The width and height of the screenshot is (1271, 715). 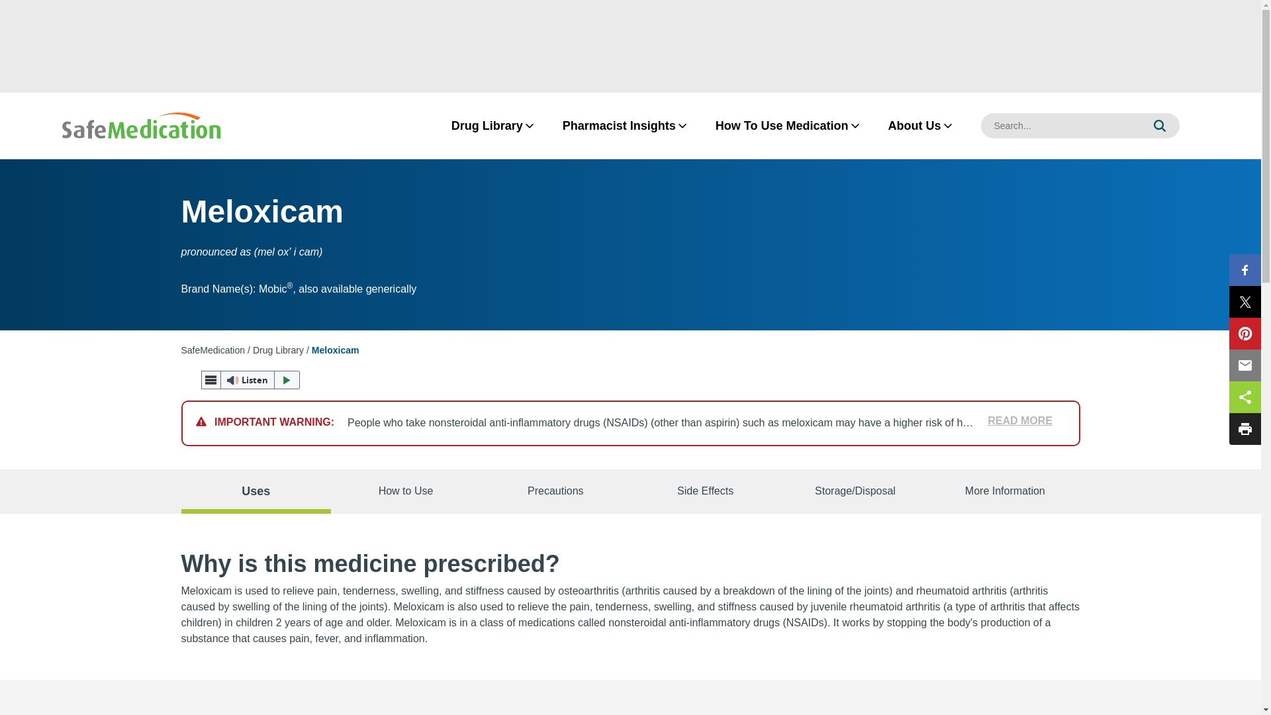 I want to click on Precautions, so click(x=555, y=491).